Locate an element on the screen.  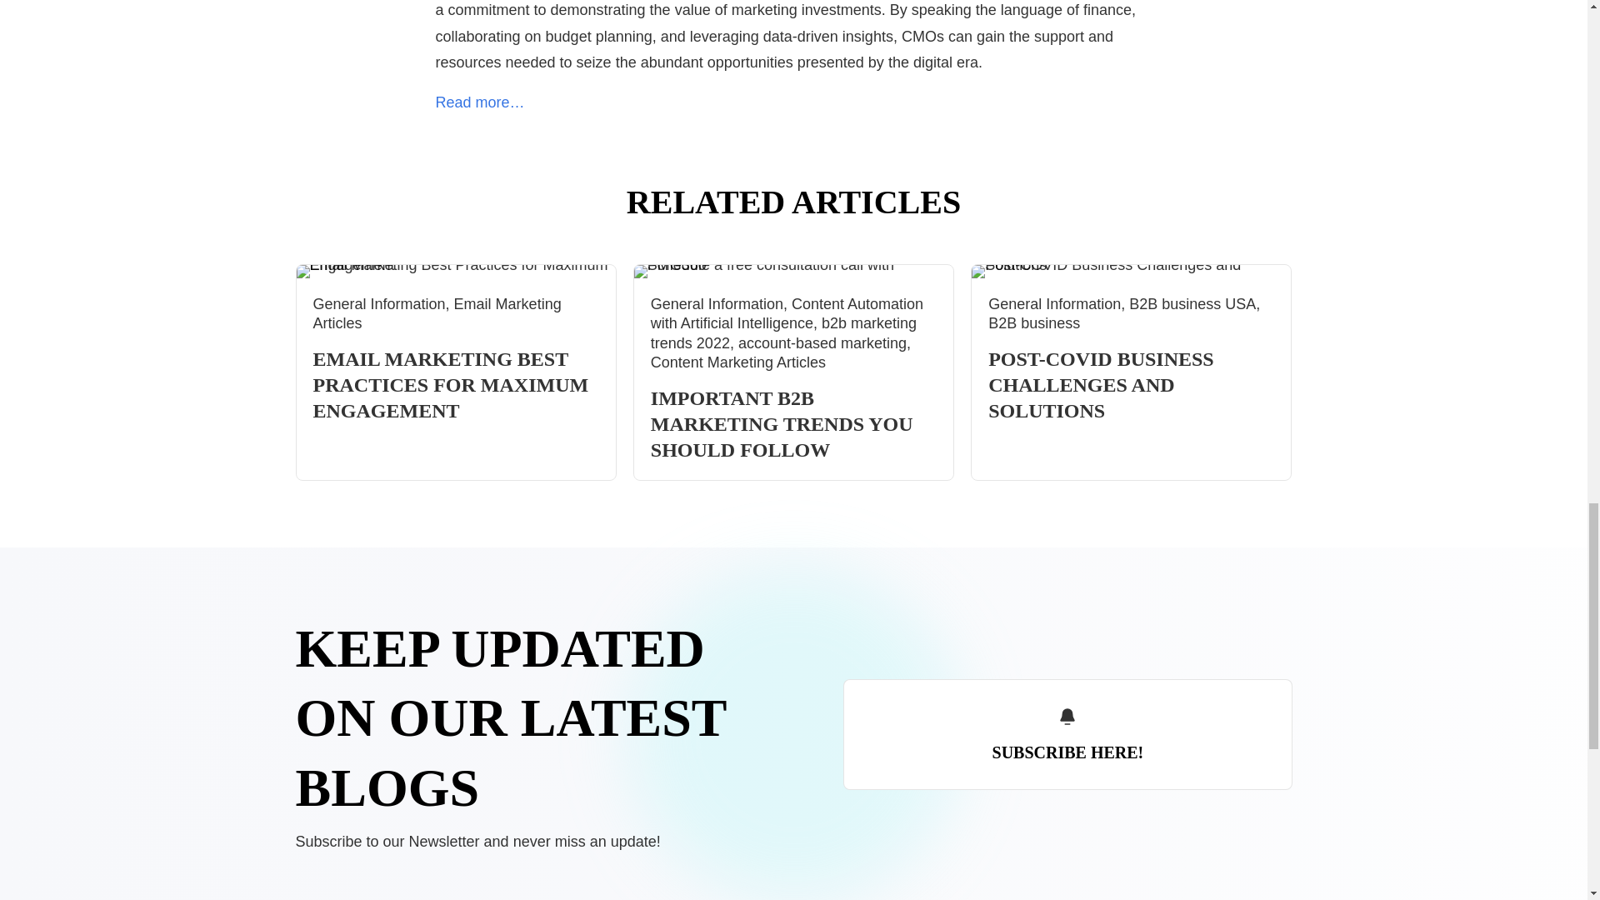
General Information is located at coordinates (717, 303).